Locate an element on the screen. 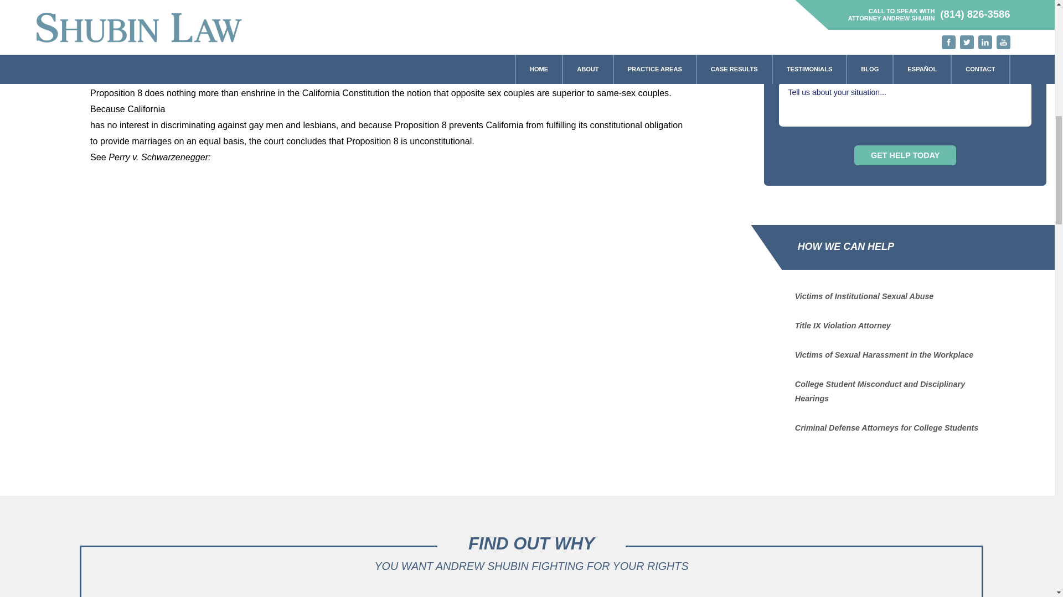 The width and height of the screenshot is (1063, 597). HOW WE CAN HELP is located at coordinates (822, 247).